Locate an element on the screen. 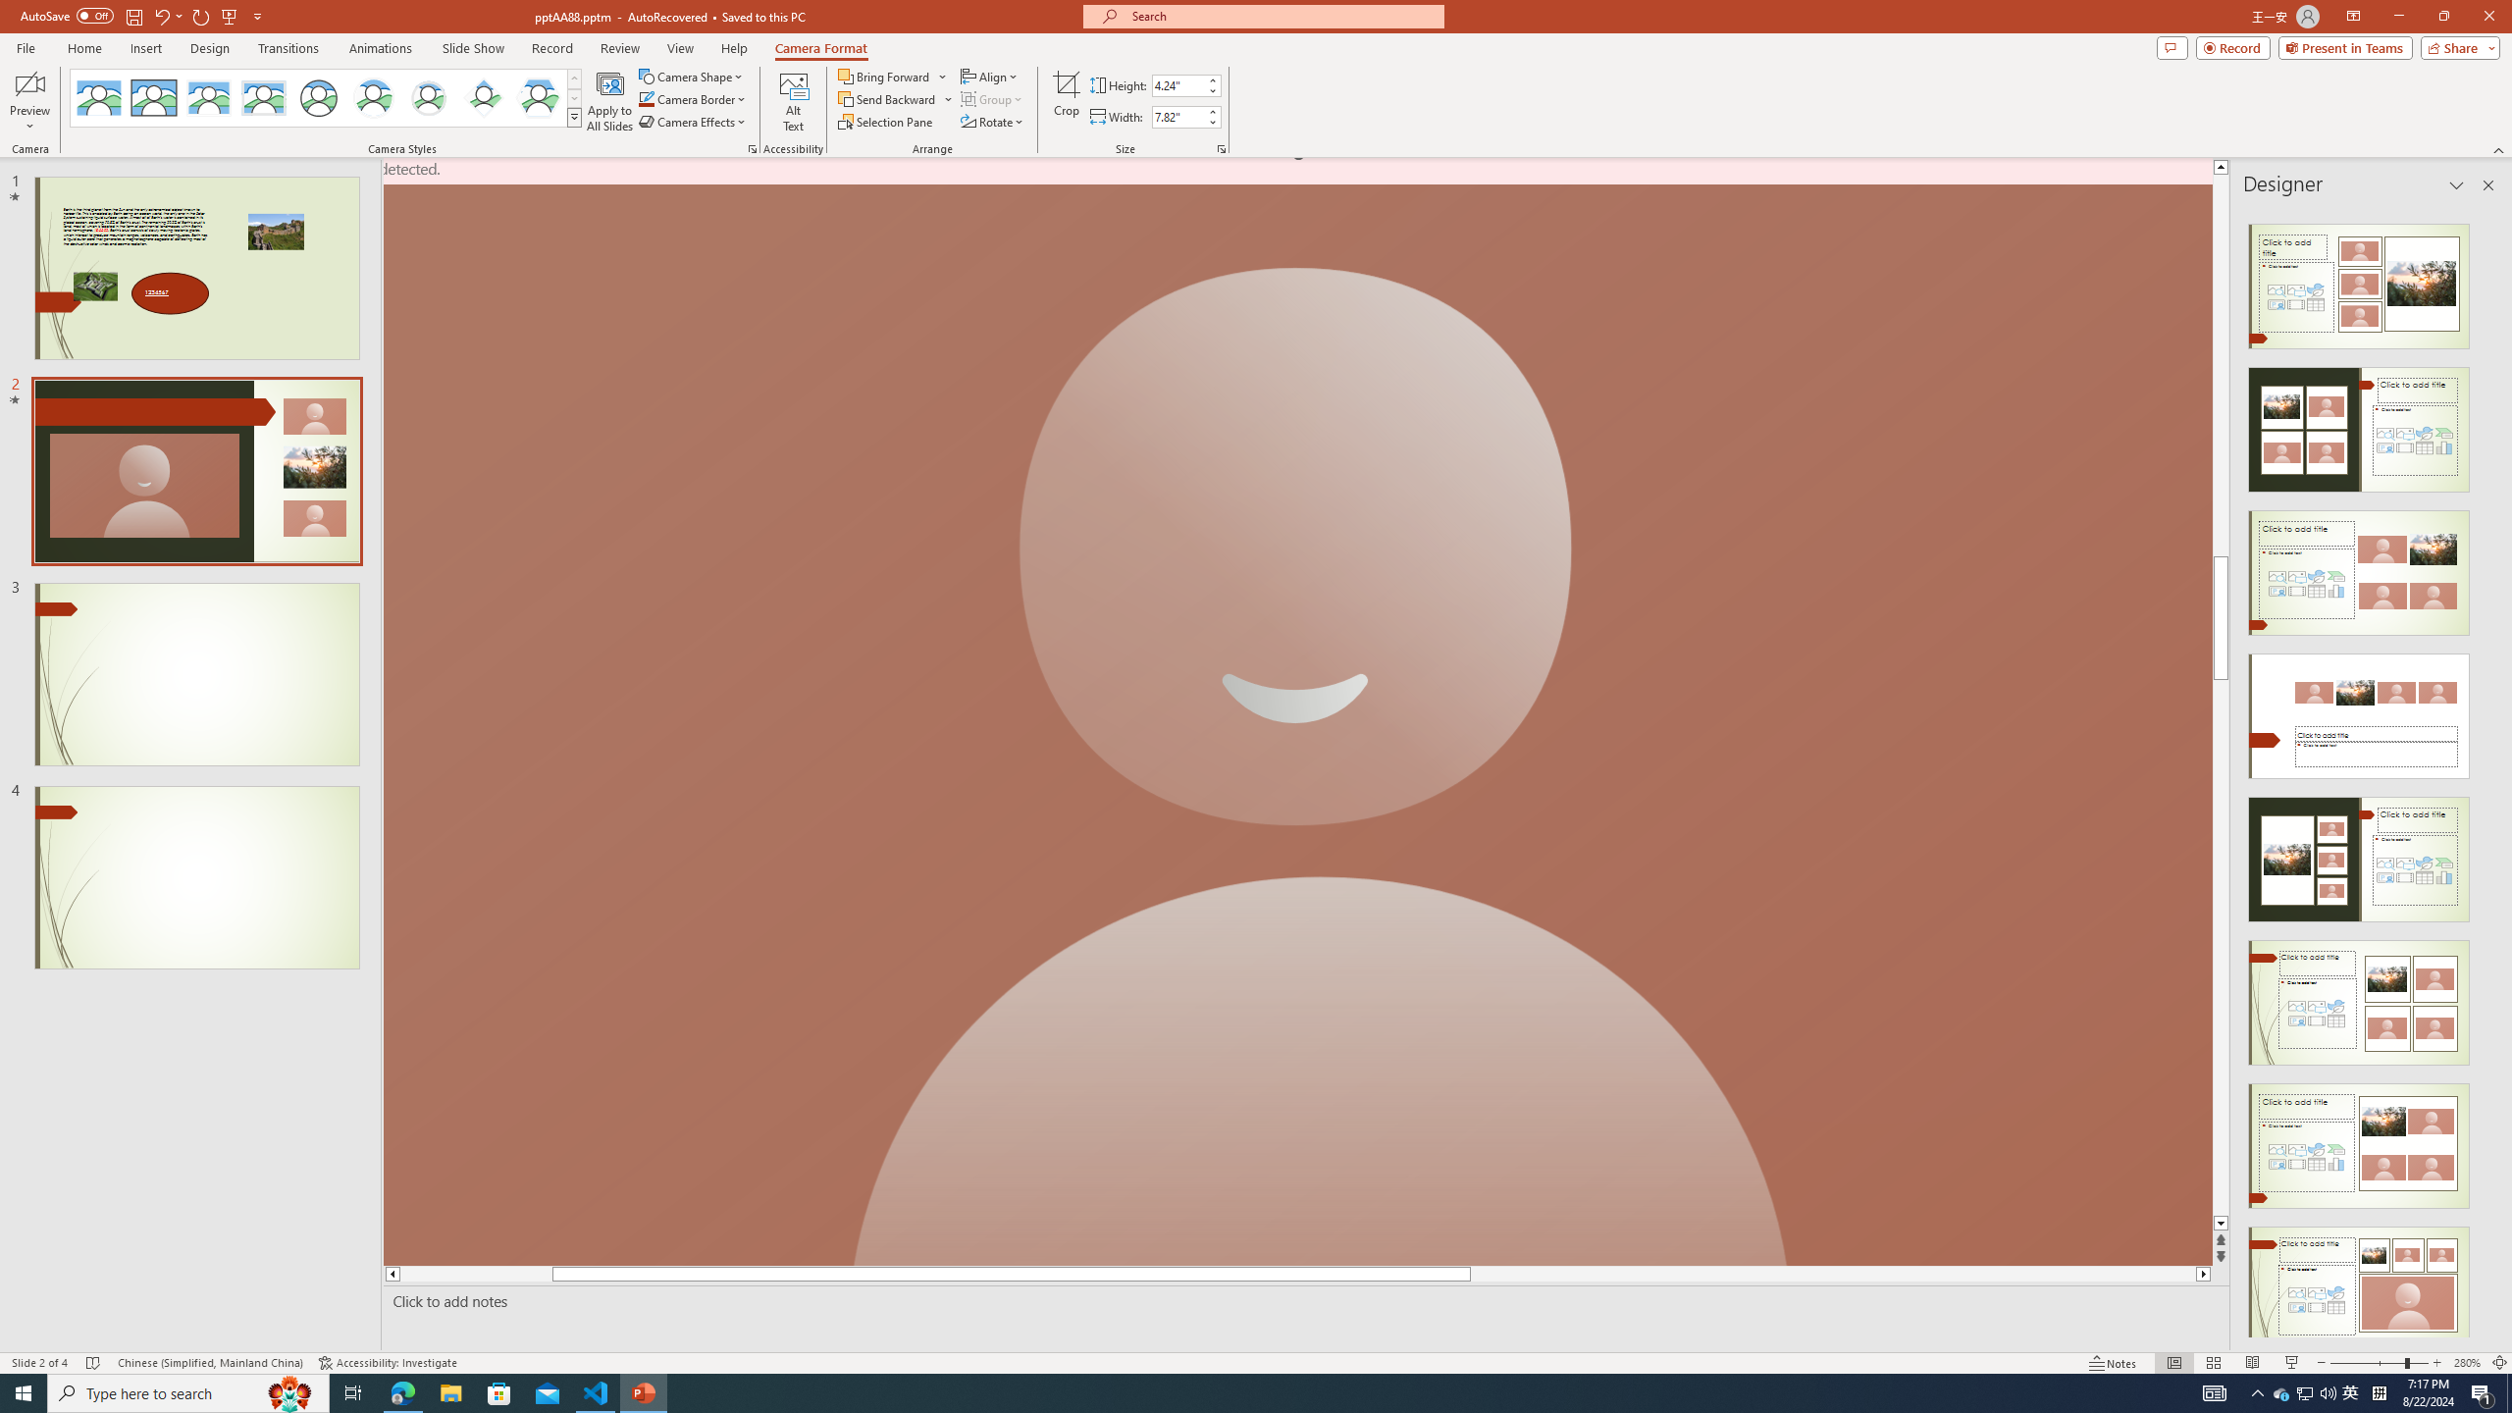 The width and height of the screenshot is (2512, 1413). Simple Frame Rectangle is located at coordinates (153, 98).